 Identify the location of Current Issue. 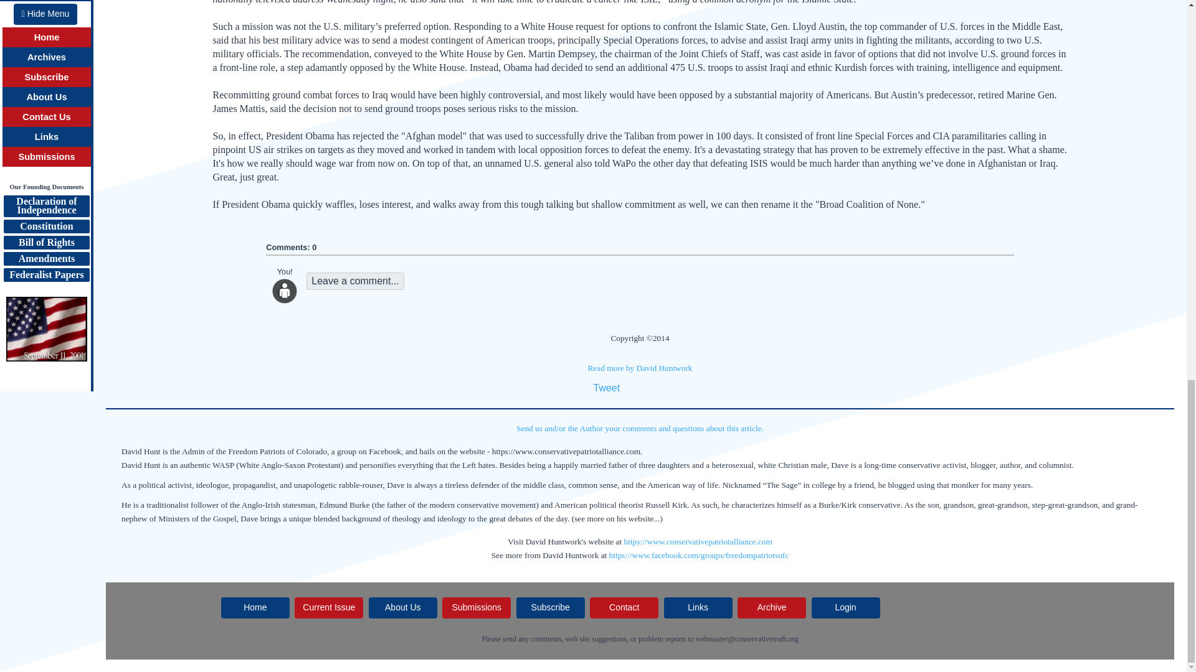
(329, 607).